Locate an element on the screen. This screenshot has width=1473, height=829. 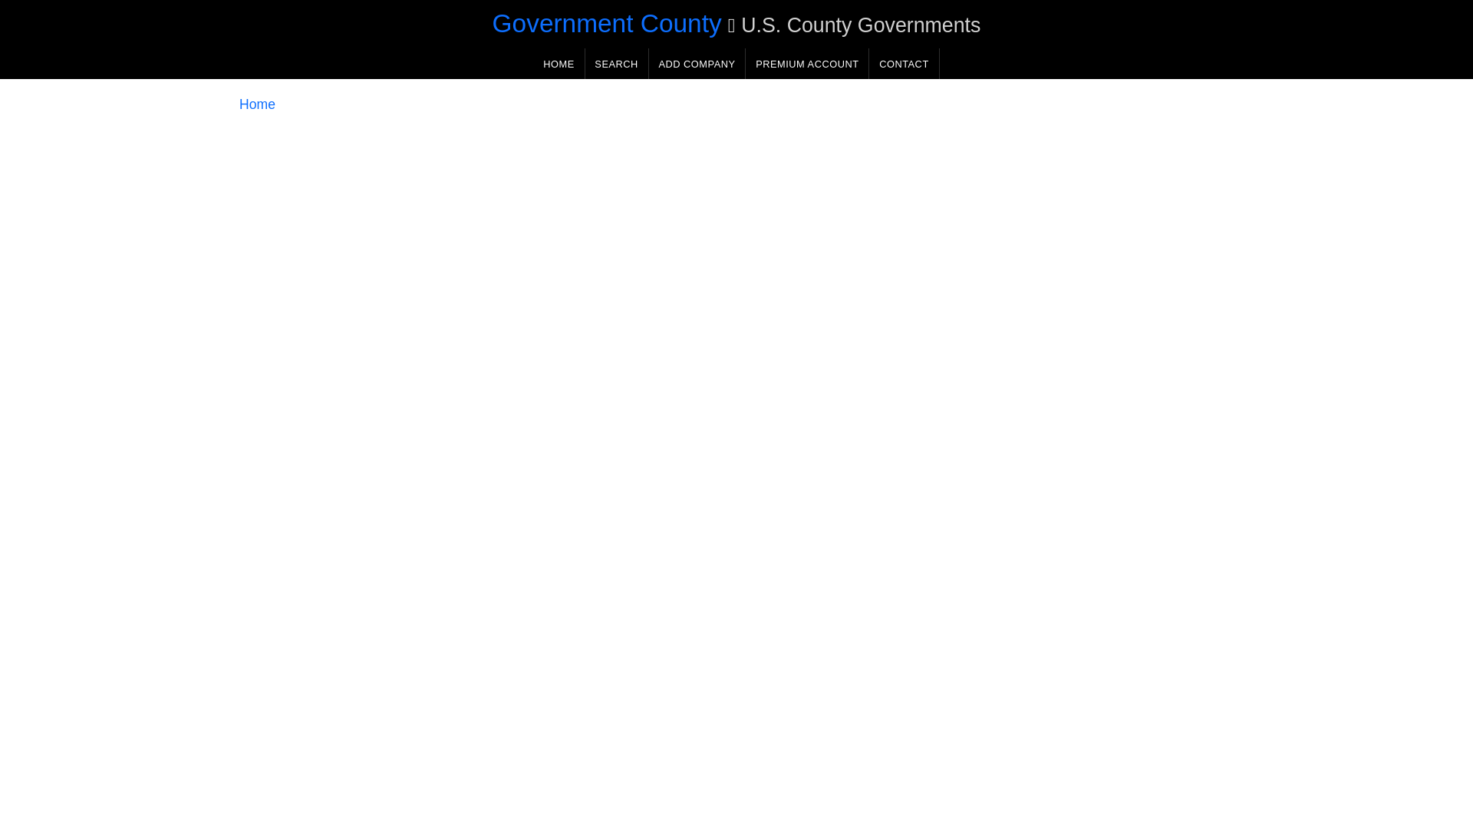
CONTACT is located at coordinates (904, 63).